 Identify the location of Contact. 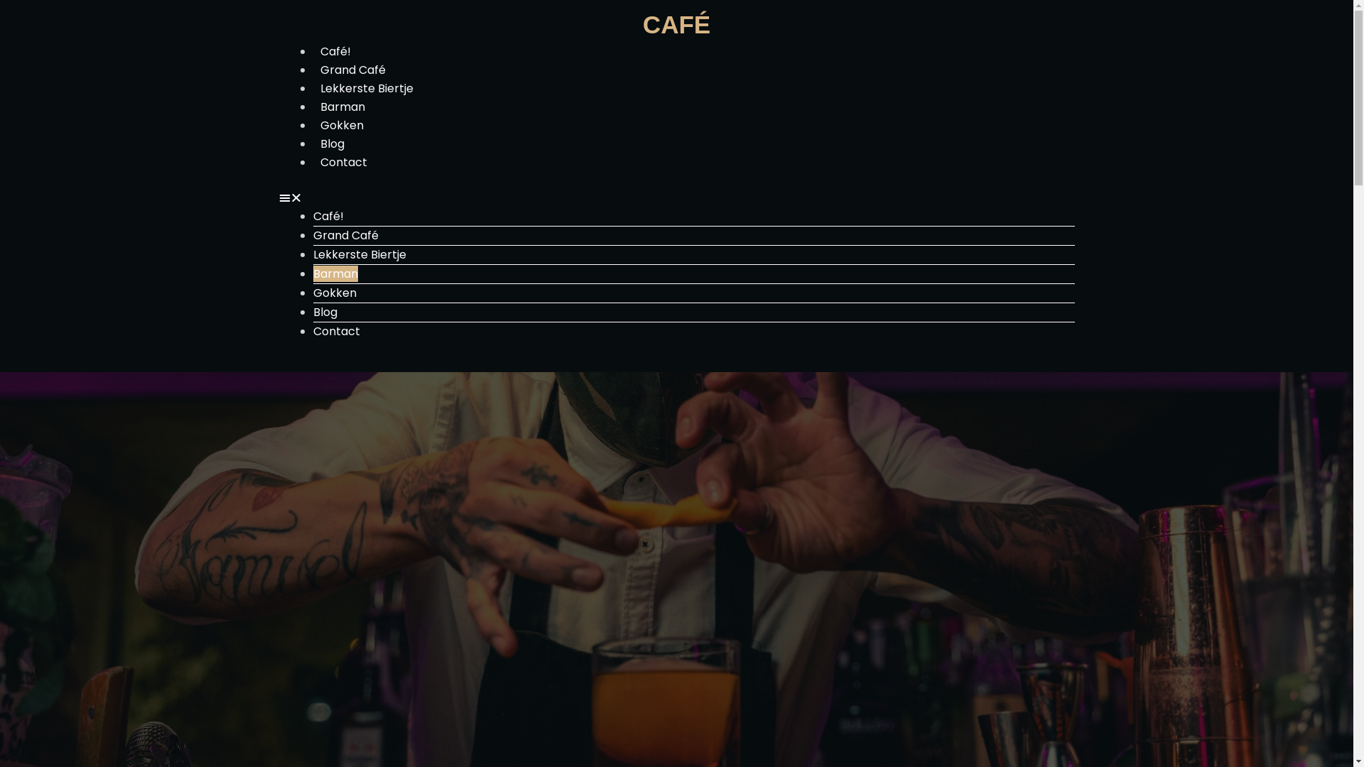
(336, 331).